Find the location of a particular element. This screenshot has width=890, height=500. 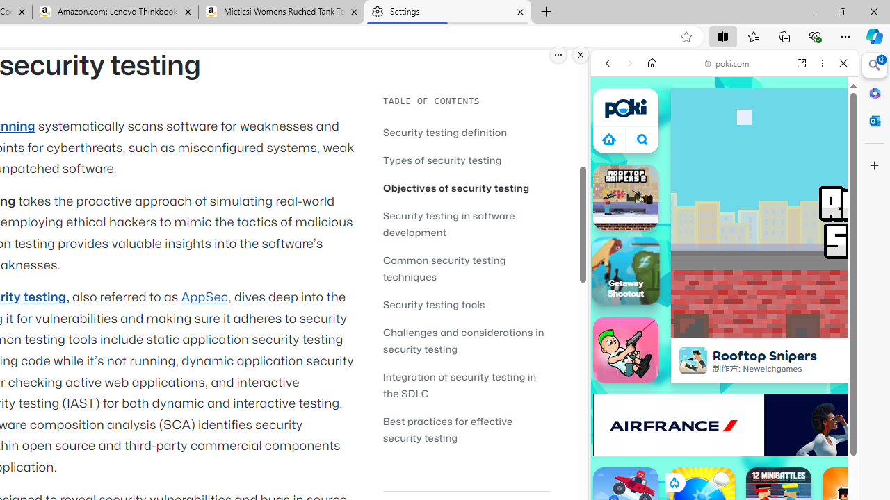

Security testing tools is located at coordinates (434, 304).